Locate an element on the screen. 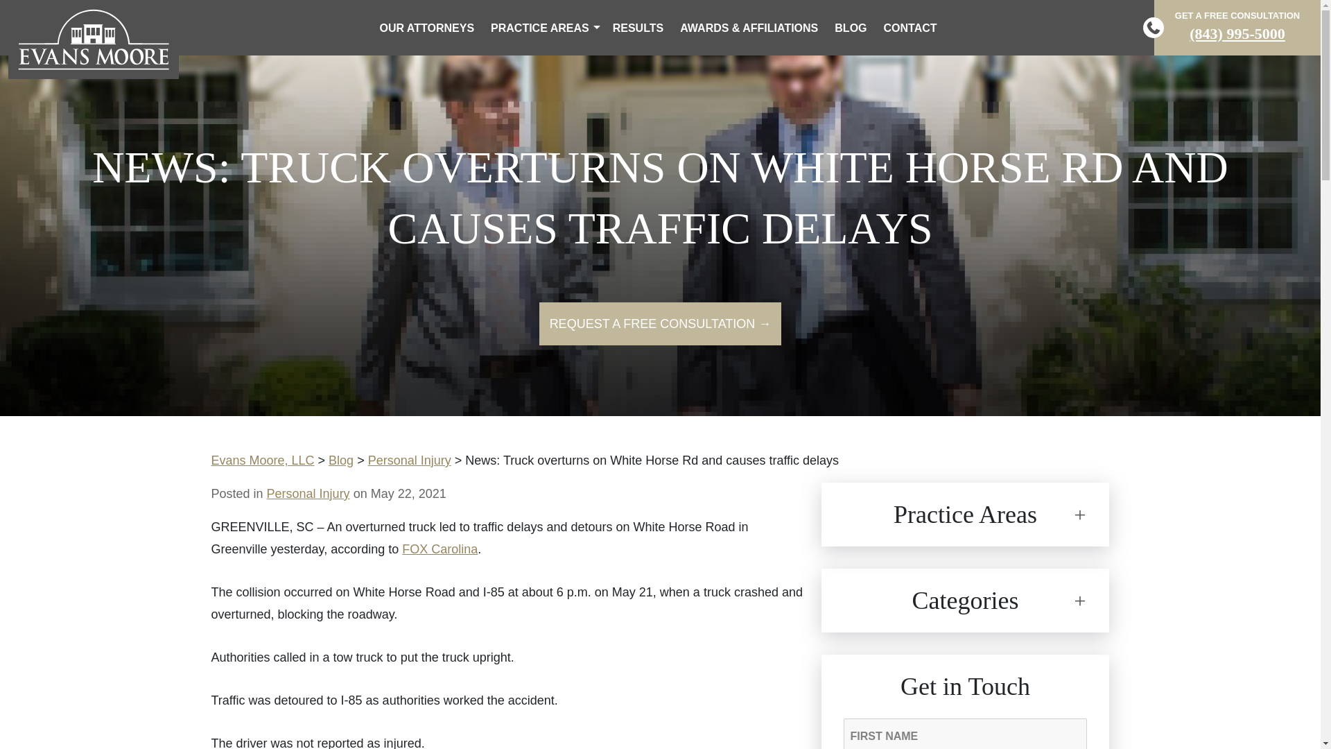  Evans Moore, LLC is located at coordinates (262, 460).